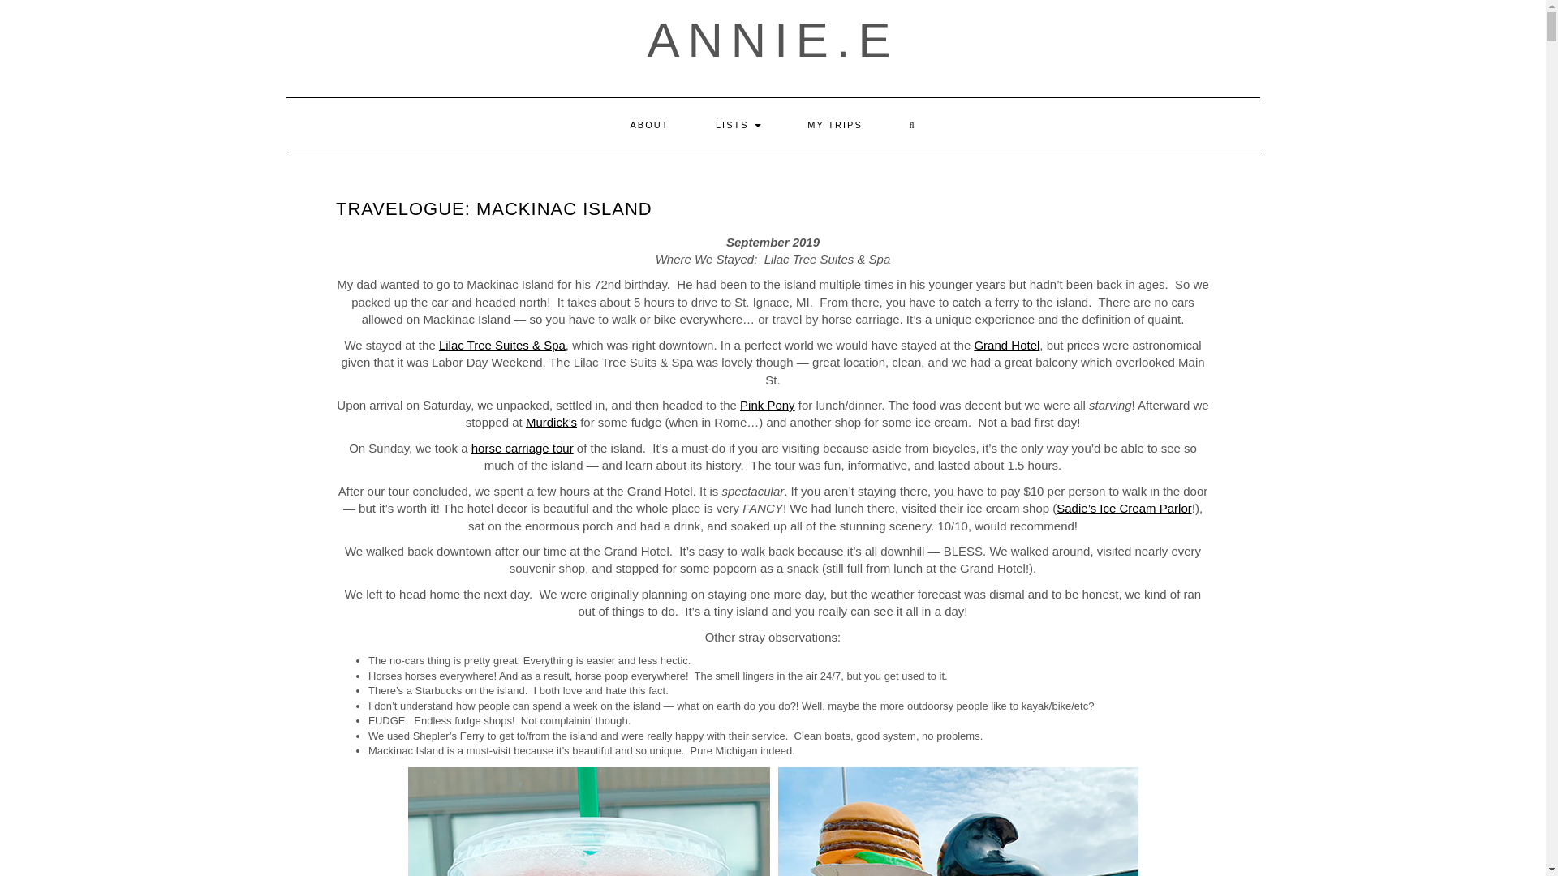 The height and width of the screenshot is (876, 1558). I want to click on LISTS, so click(738, 124).